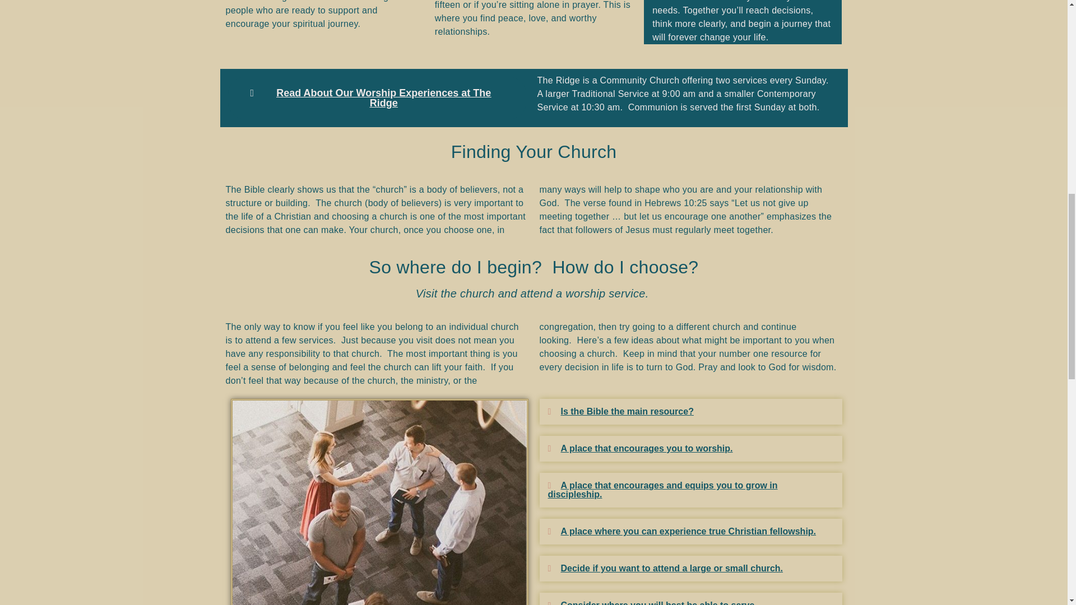  I want to click on Consider where you will best be able to serve., so click(658, 603).